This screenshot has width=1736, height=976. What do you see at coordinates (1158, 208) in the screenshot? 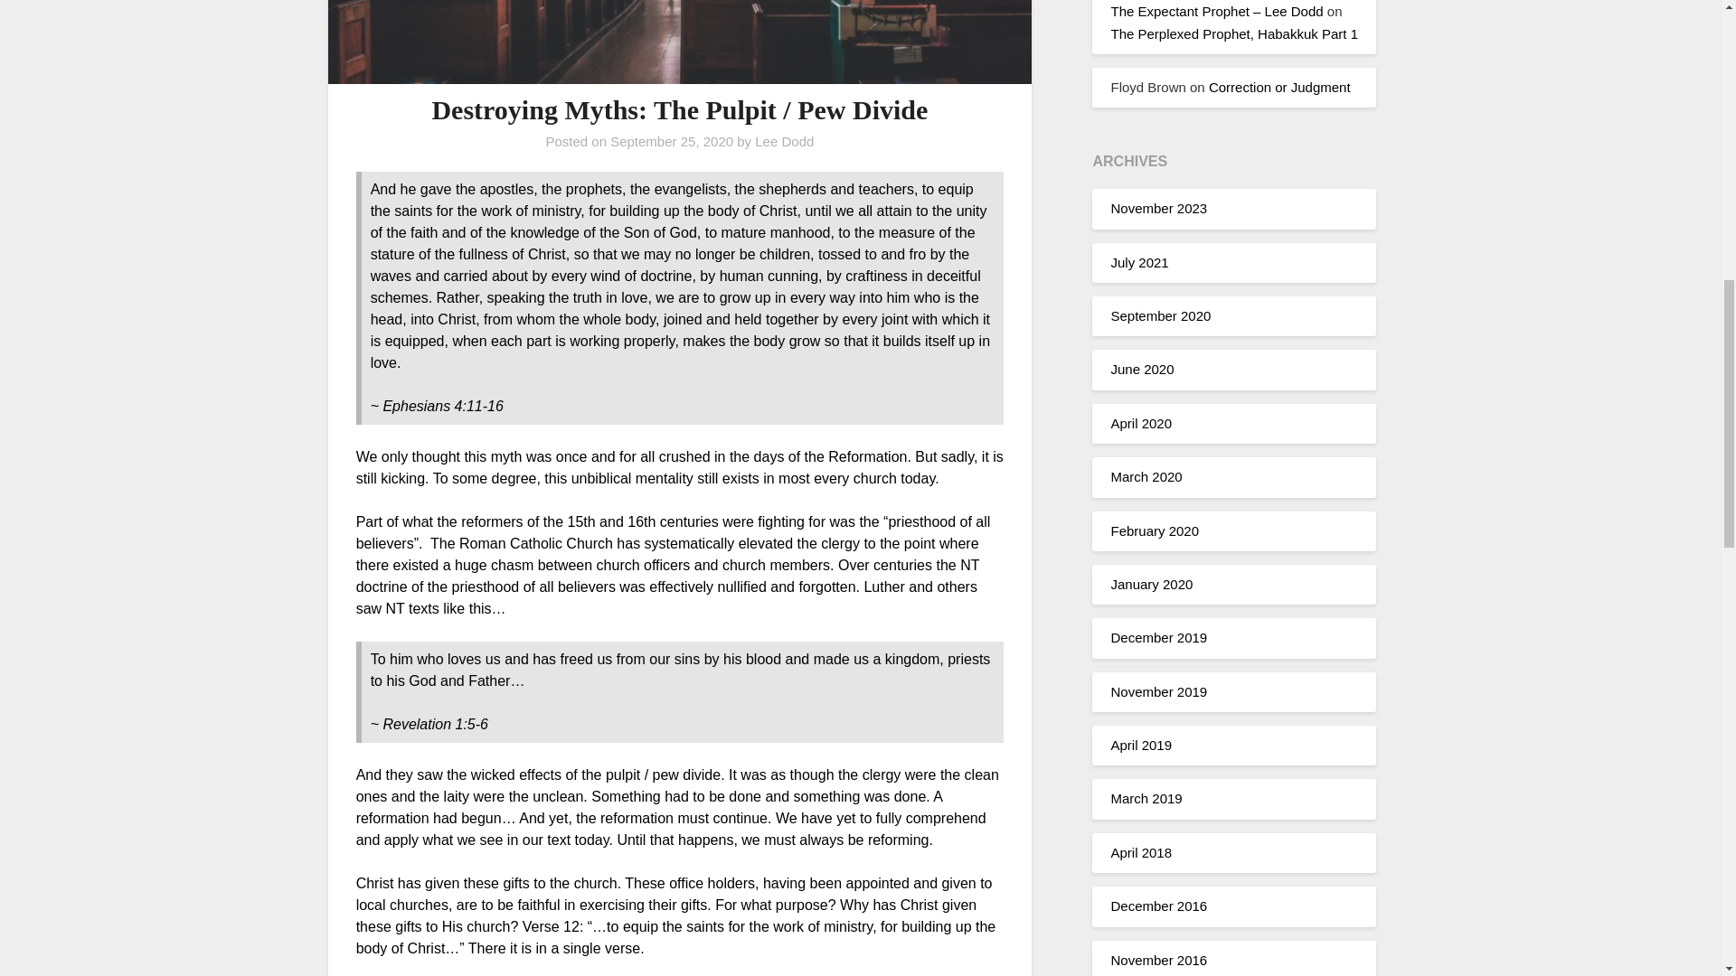
I see `November 2023` at bounding box center [1158, 208].